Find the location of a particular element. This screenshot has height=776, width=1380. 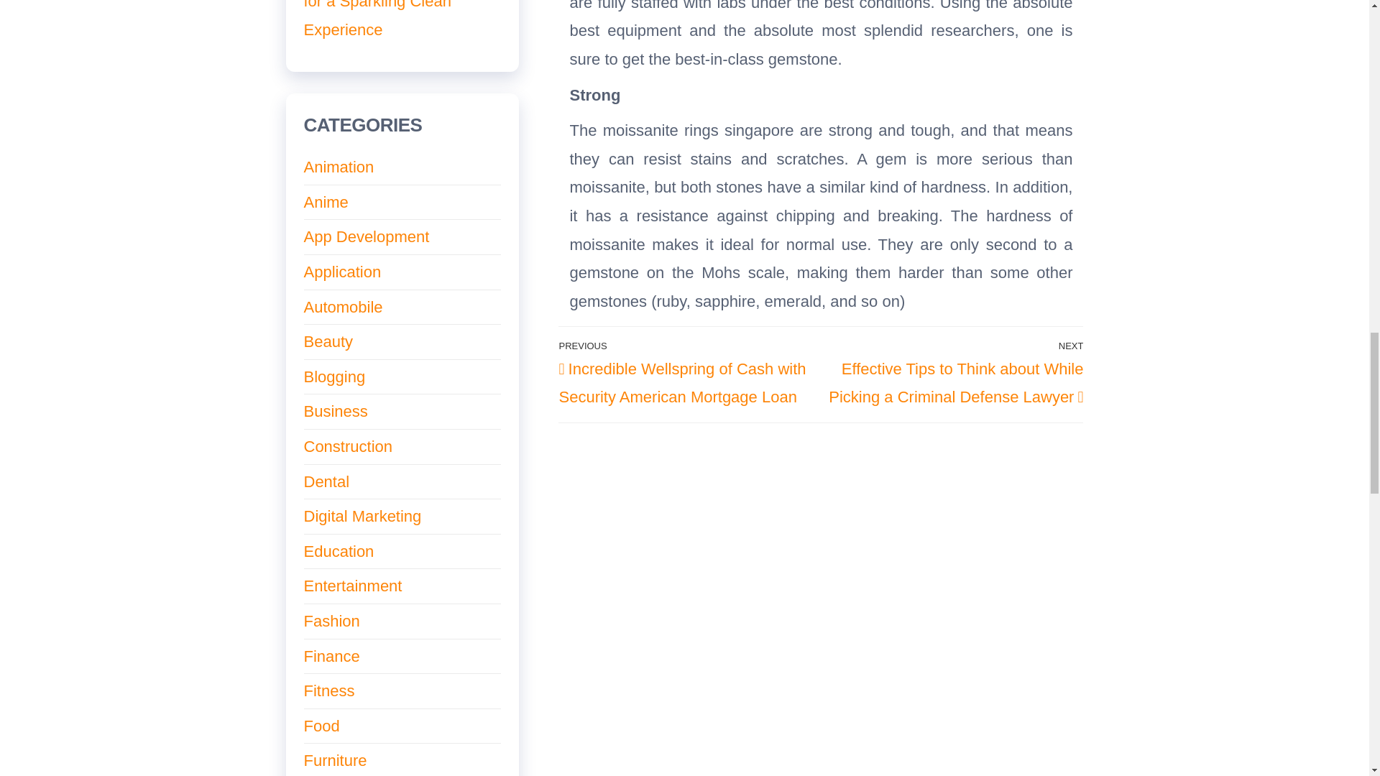

Finance is located at coordinates (331, 655).